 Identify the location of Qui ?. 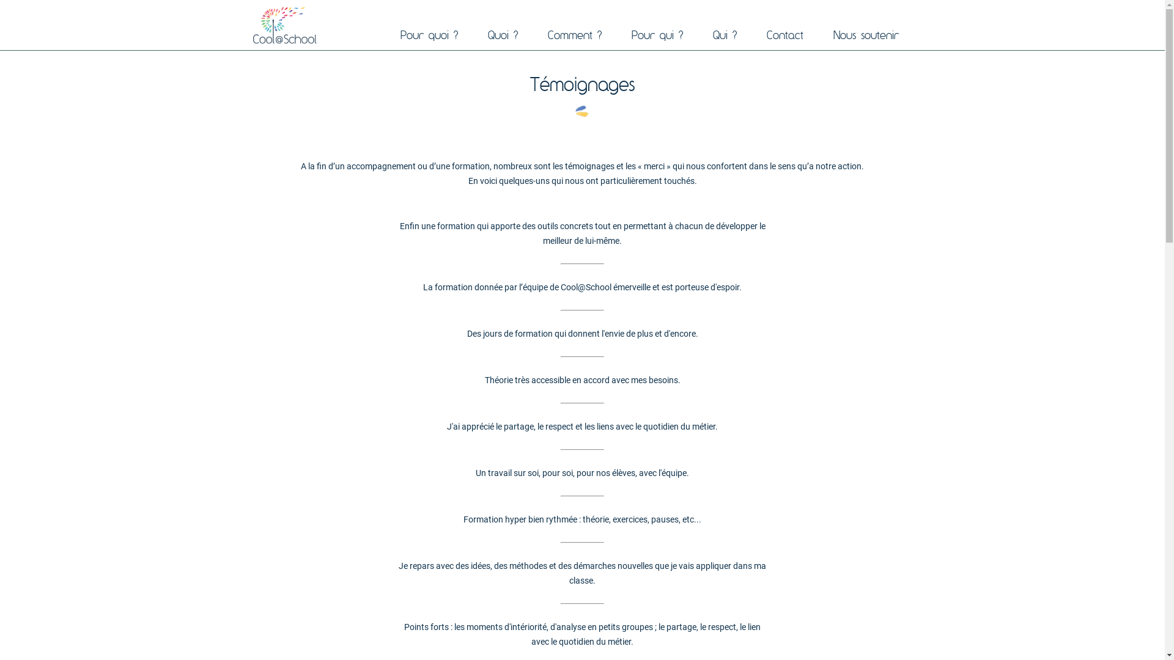
(725, 34).